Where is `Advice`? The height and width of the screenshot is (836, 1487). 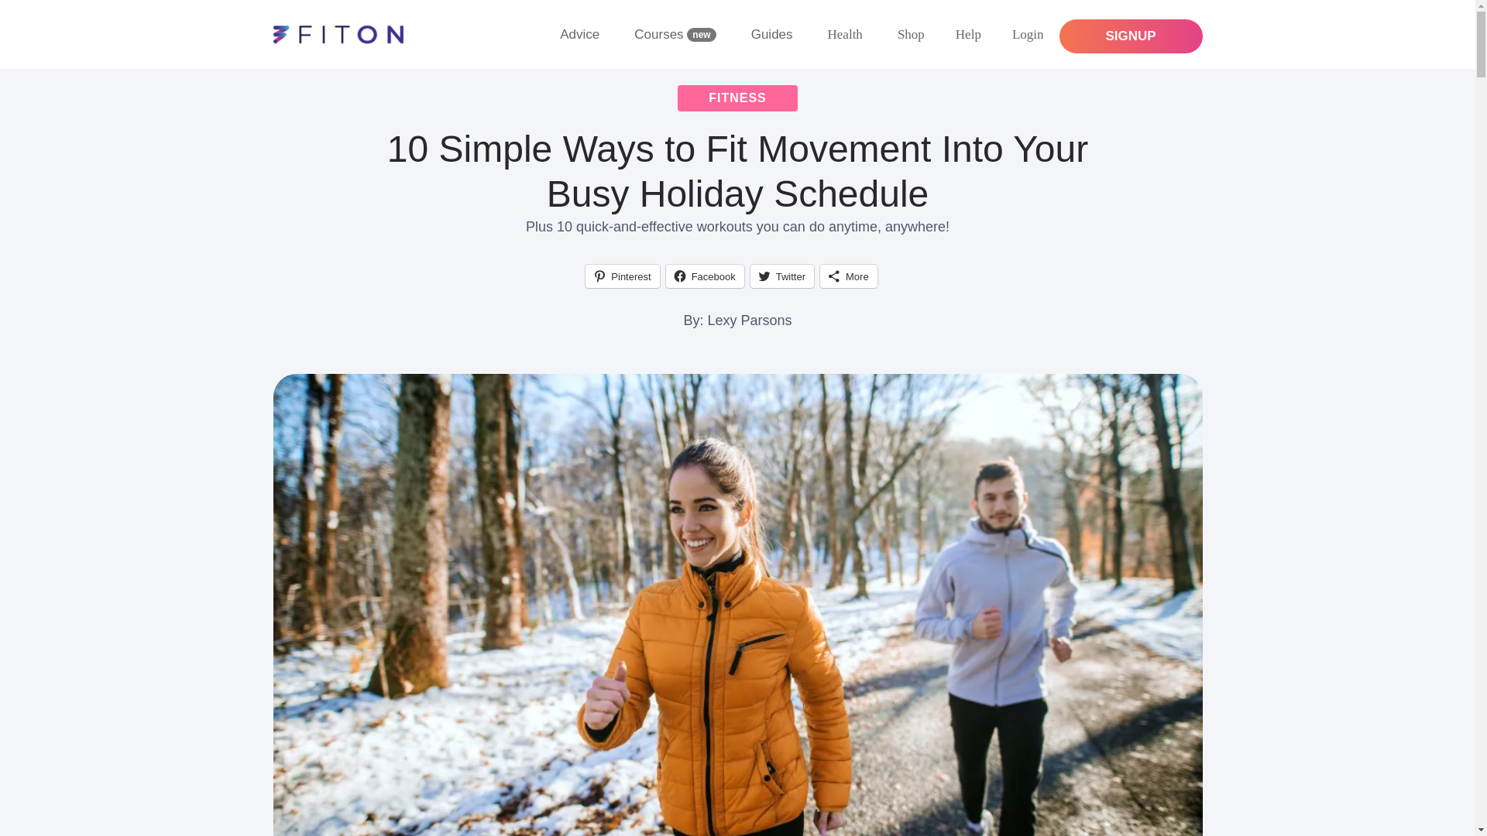
Advice is located at coordinates (581, 33).